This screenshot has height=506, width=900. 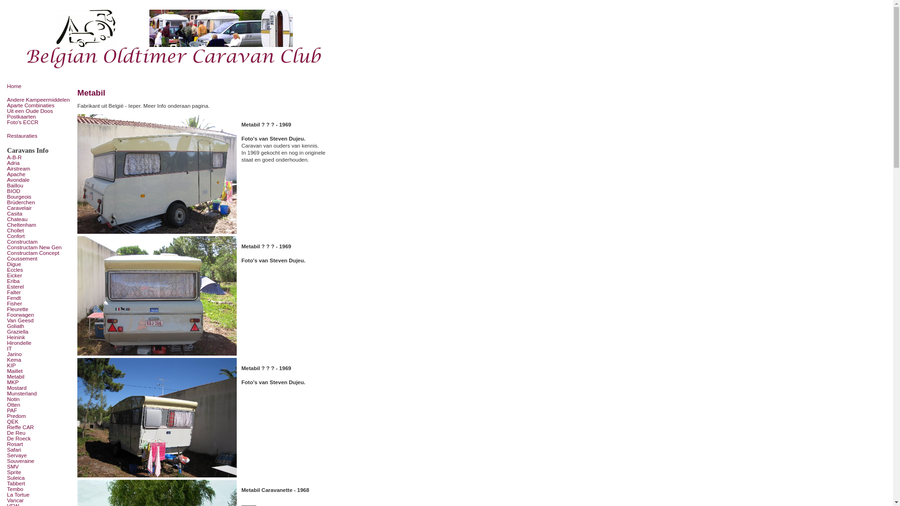 What do you see at coordinates (40, 427) in the screenshot?
I see `Rieffe CAR` at bounding box center [40, 427].